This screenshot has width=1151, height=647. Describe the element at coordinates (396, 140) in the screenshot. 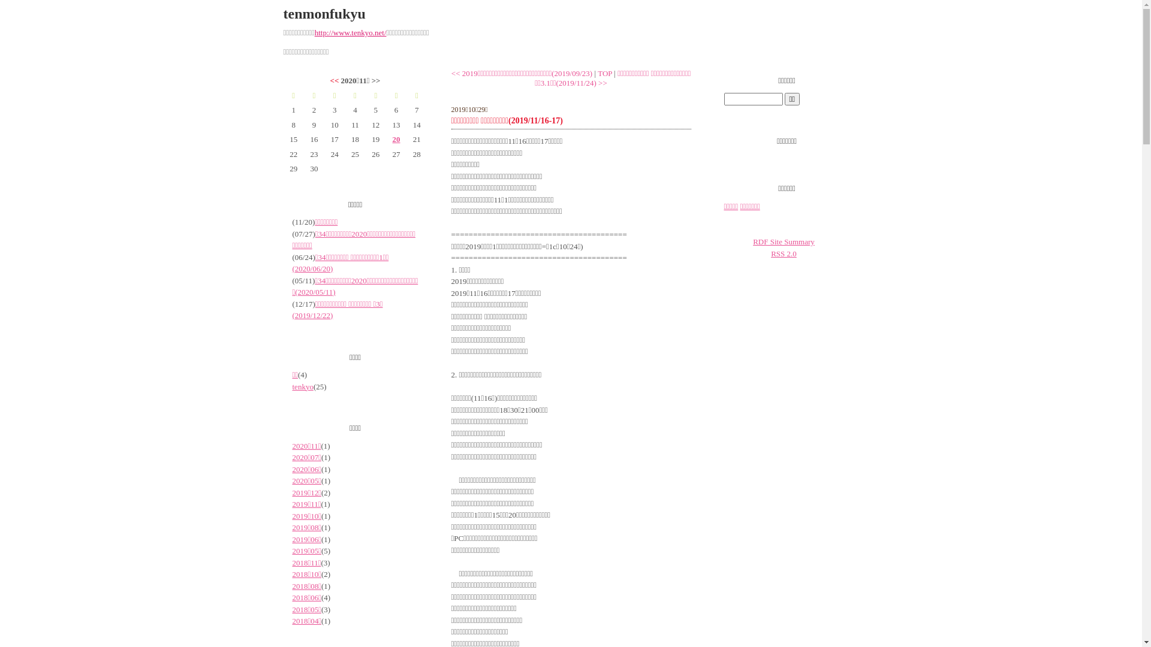

I see `20` at that location.